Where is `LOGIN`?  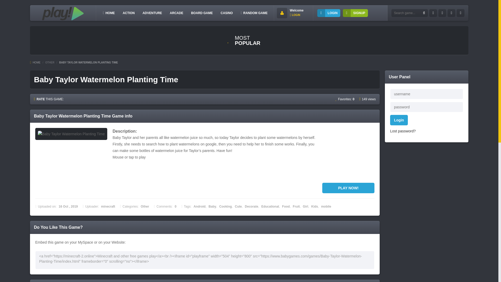 LOGIN is located at coordinates (329, 13).